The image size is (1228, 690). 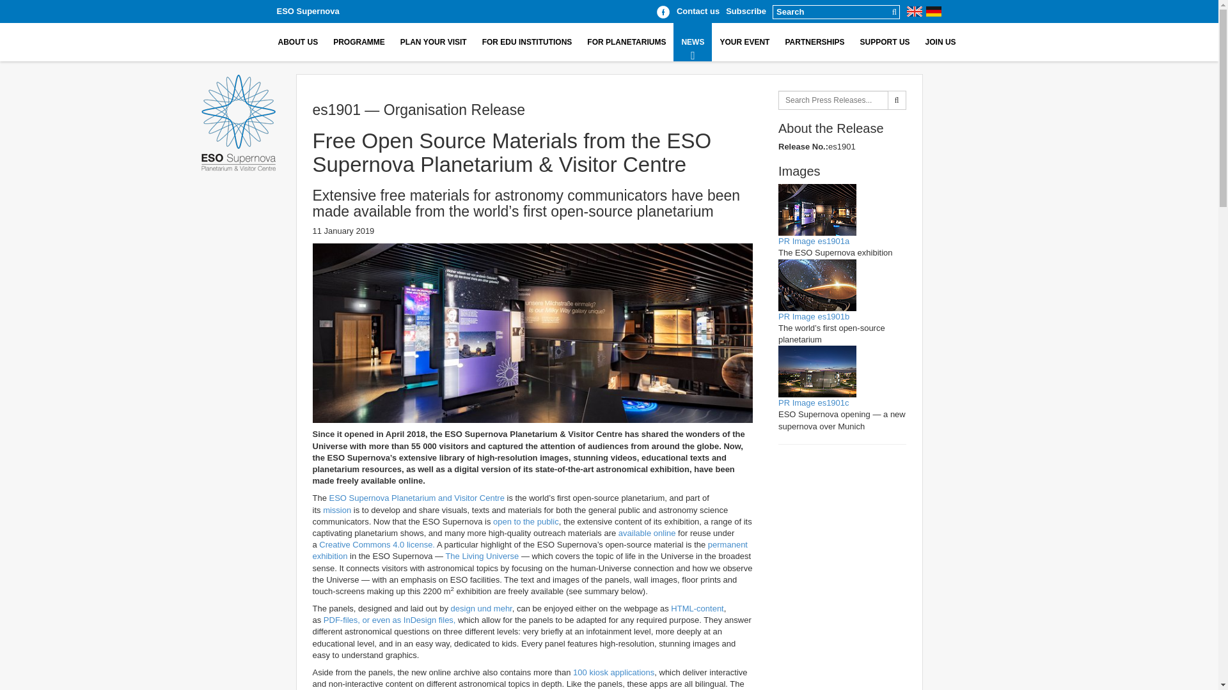 What do you see at coordinates (307, 10) in the screenshot?
I see `ESO Supernova` at bounding box center [307, 10].